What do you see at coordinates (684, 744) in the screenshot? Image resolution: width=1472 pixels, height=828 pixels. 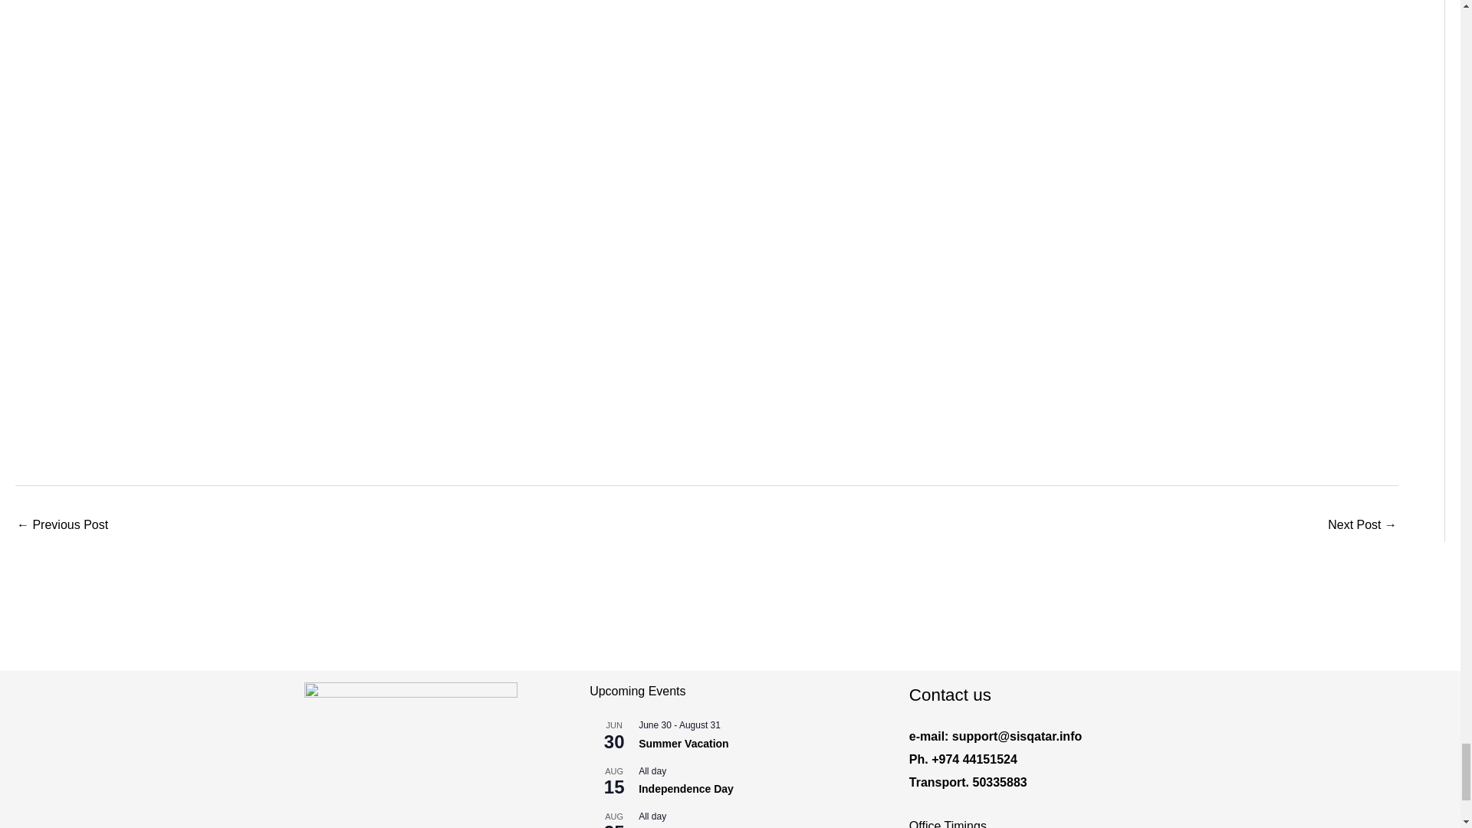 I see `Summer Vacation` at bounding box center [684, 744].